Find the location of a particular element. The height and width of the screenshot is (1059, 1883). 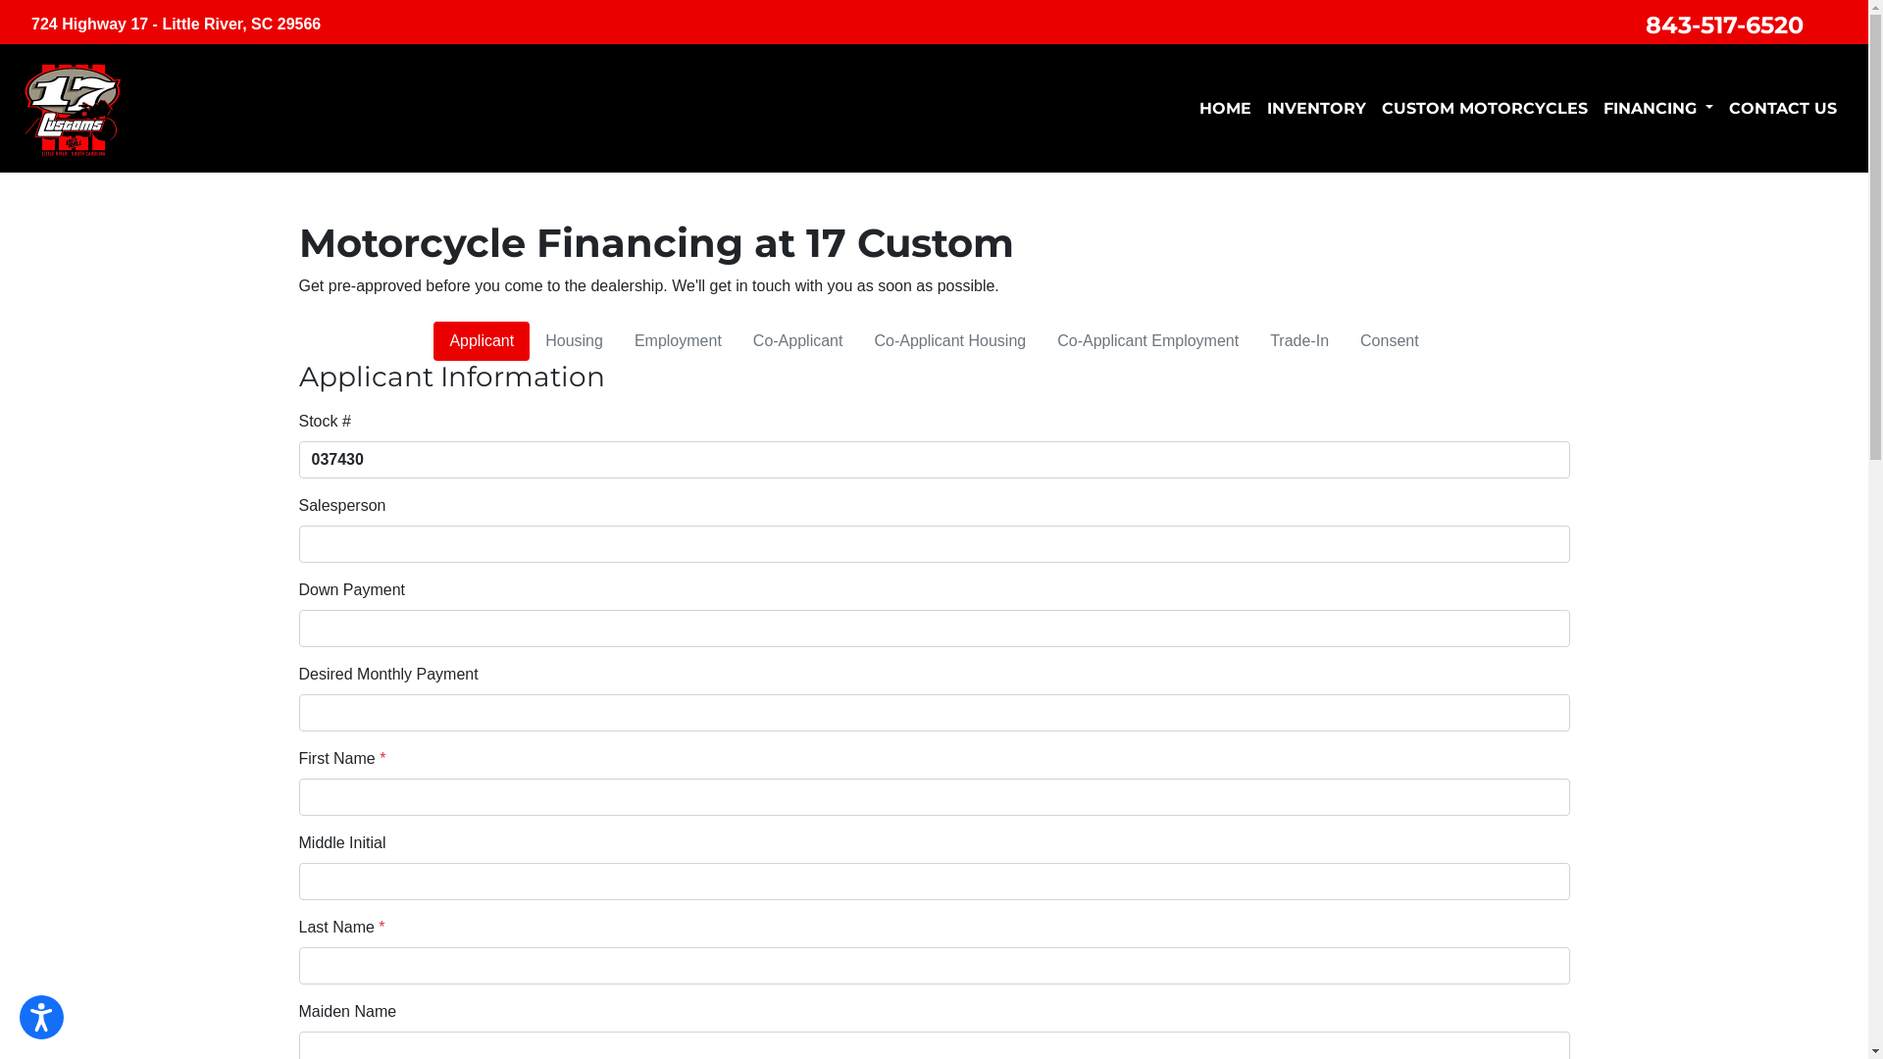

Consent is located at coordinates (1390, 341).